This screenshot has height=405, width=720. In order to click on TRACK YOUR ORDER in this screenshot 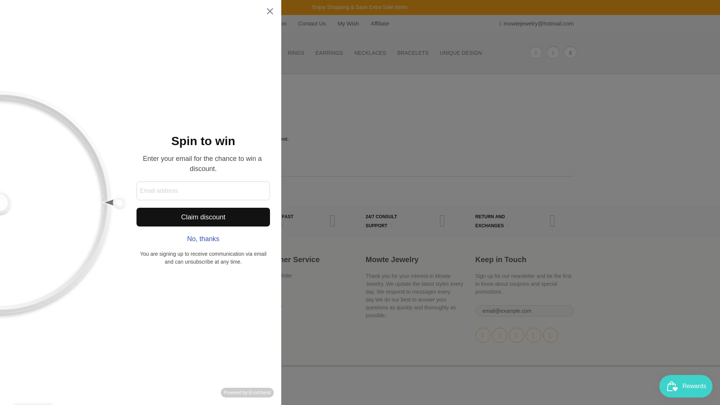, I will do `click(184, 222)`.